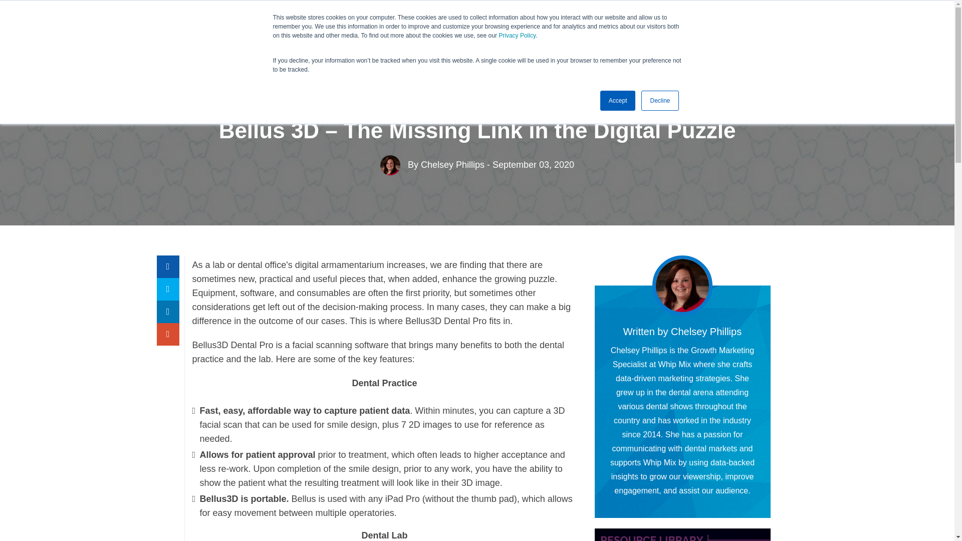 The height and width of the screenshot is (541, 962). Describe the element at coordinates (167, 266) in the screenshot. I see `Share on Facebook` at that location.